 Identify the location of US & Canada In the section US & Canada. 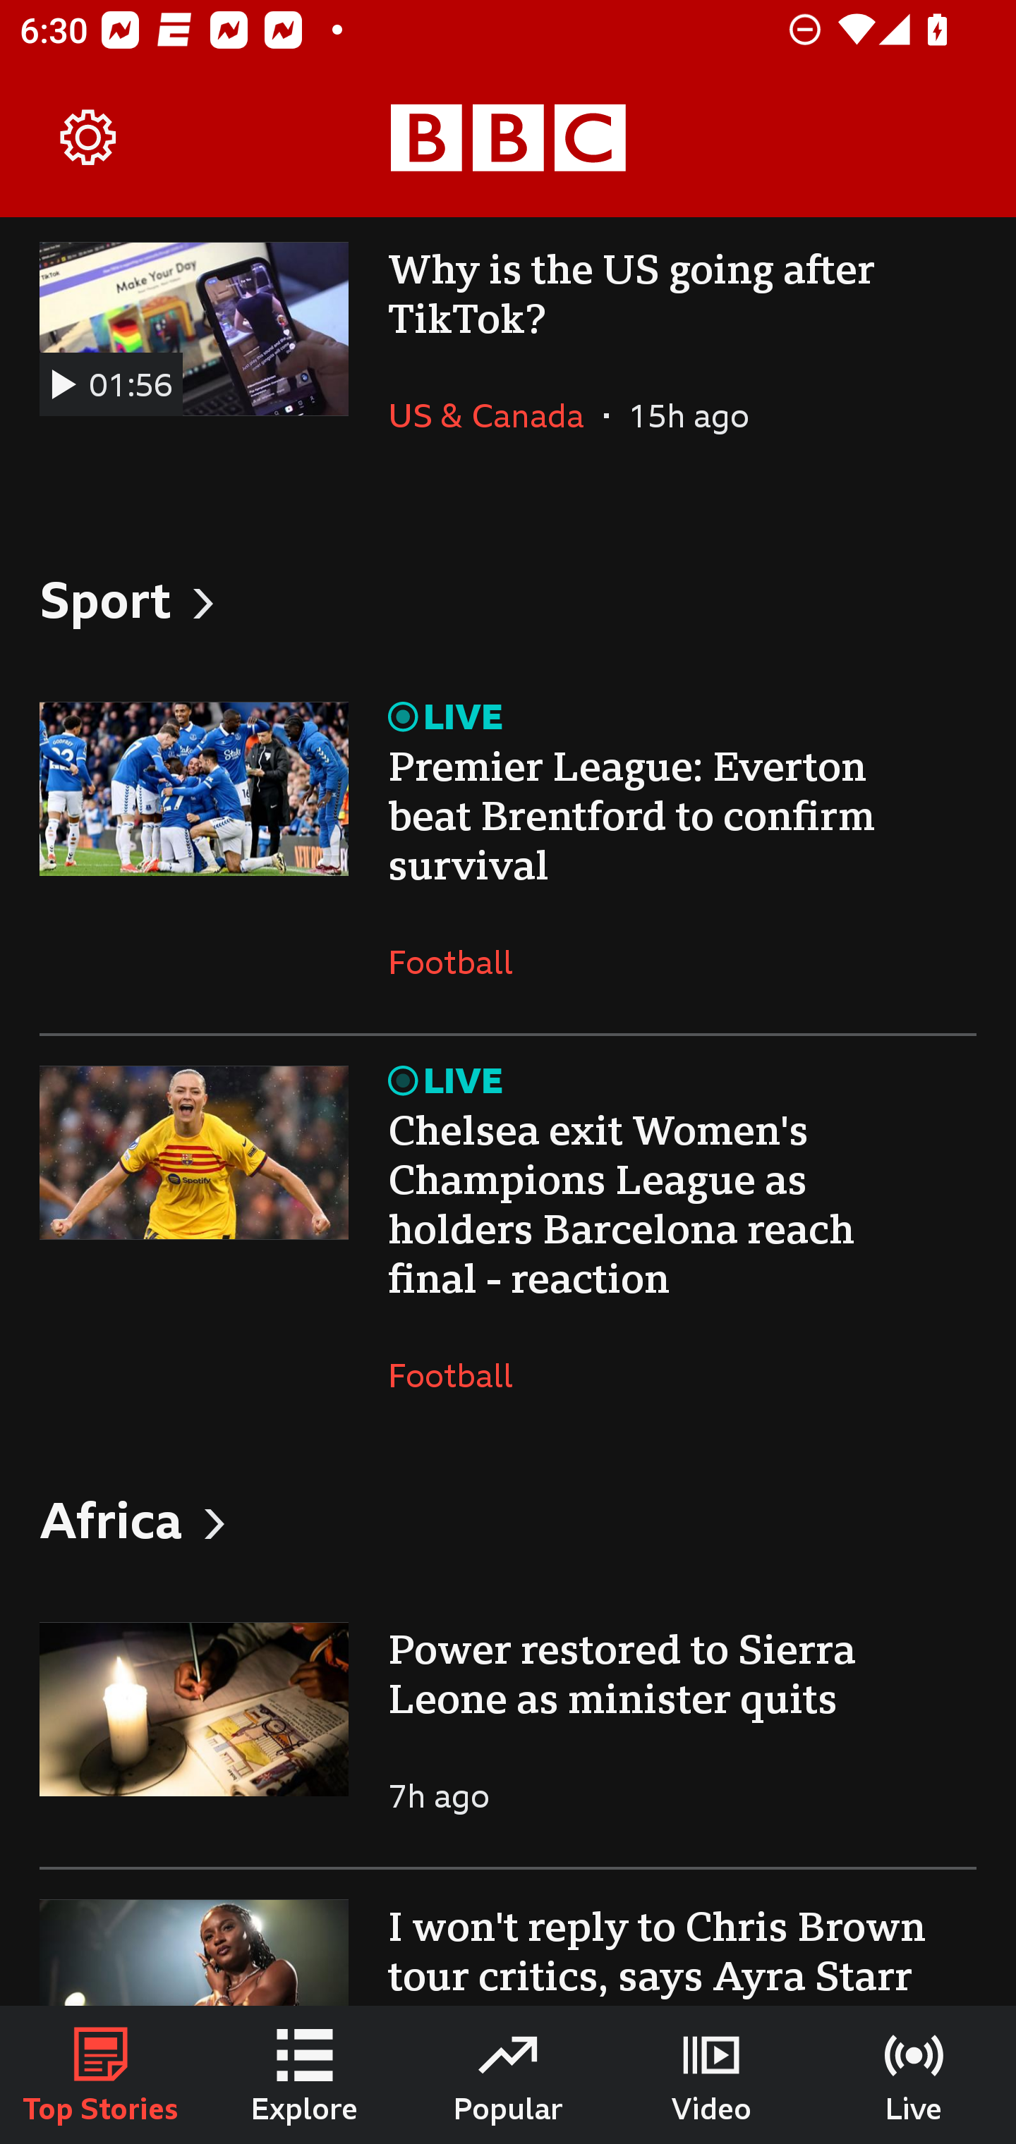
(495, 416).